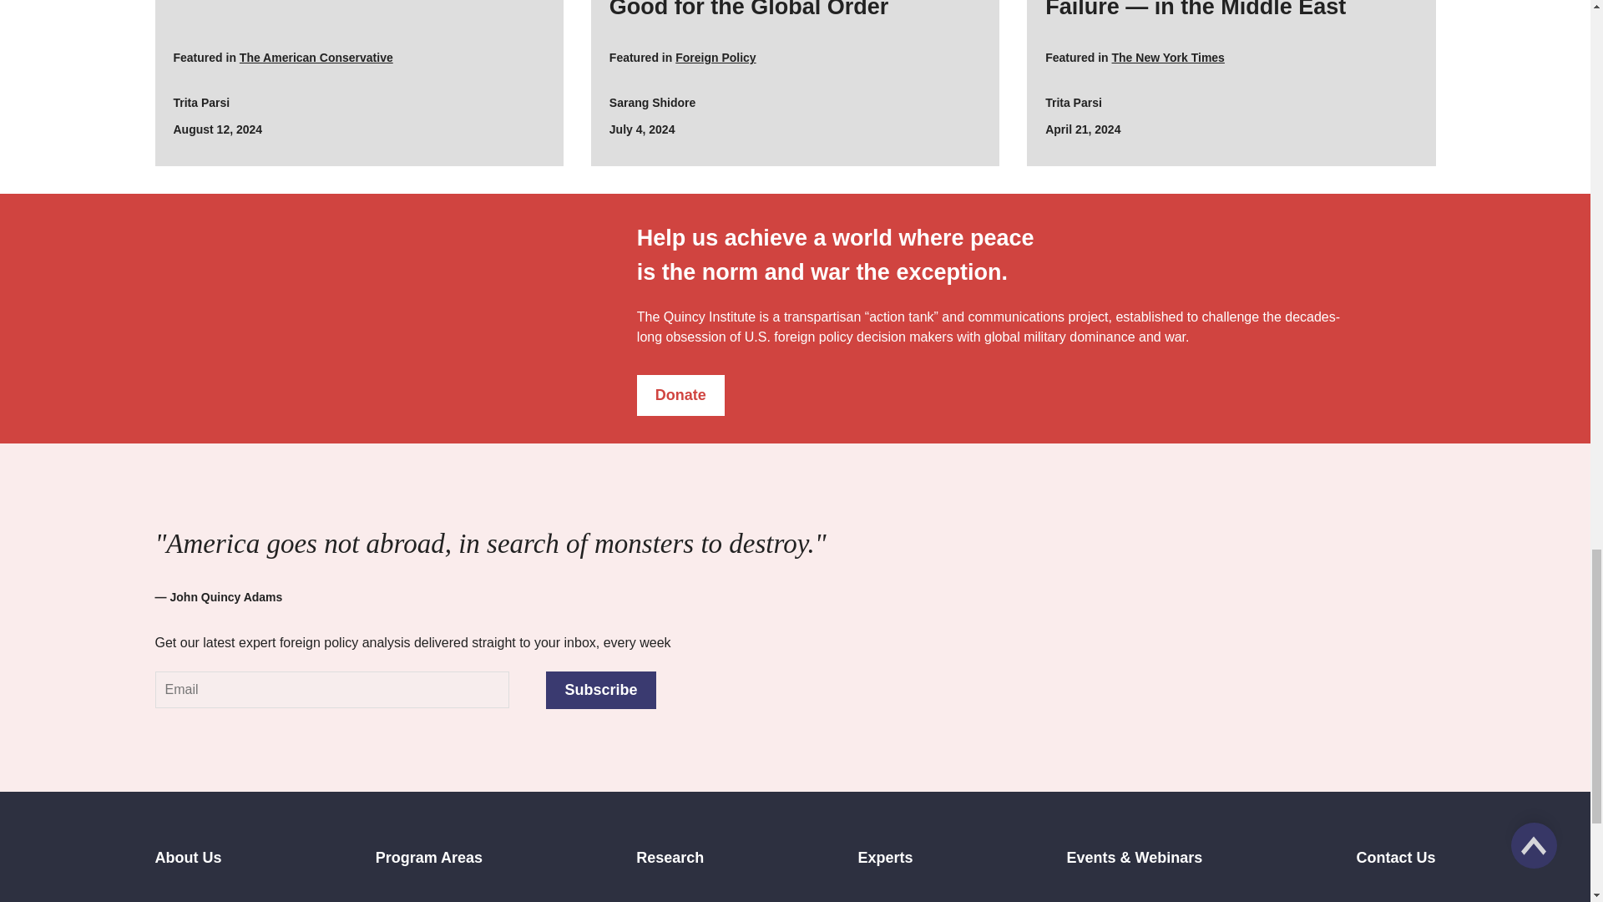  I want to click on Posts by Trita Parsi, so click(202, 102).